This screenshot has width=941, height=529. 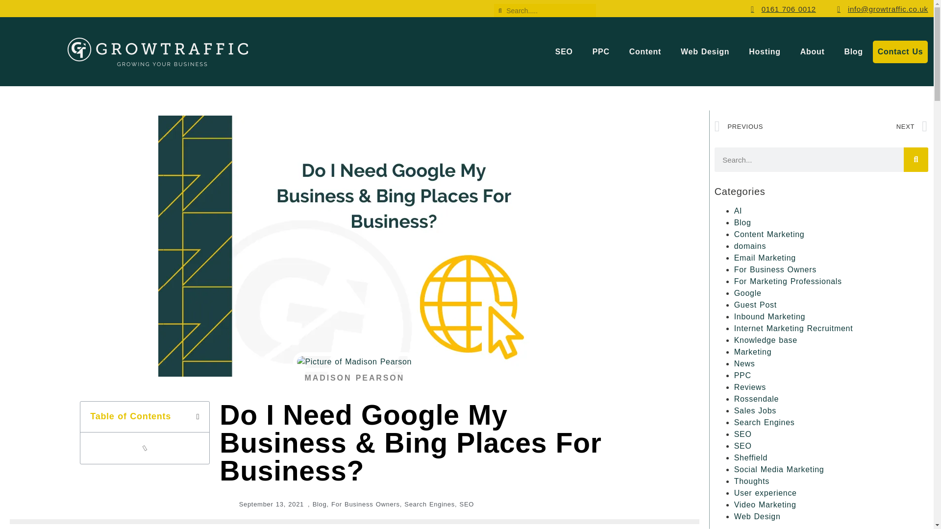 I want to click on PPC, so click(x=601, y=51).